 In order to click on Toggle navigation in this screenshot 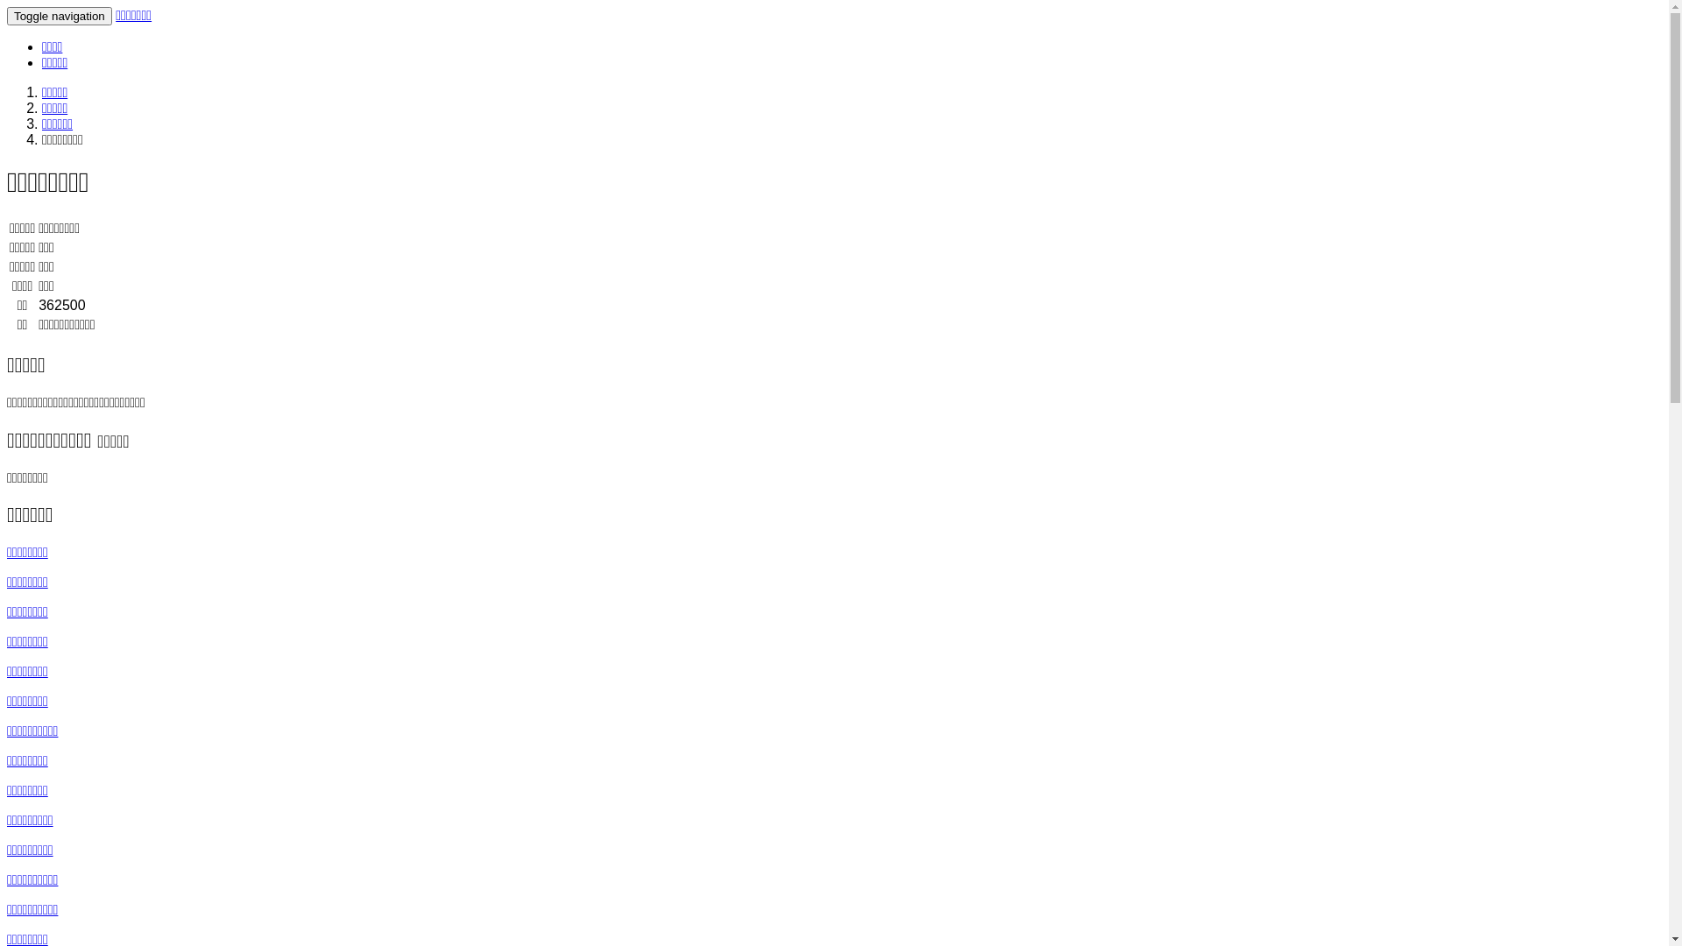, I will do `click(60, 16)`.